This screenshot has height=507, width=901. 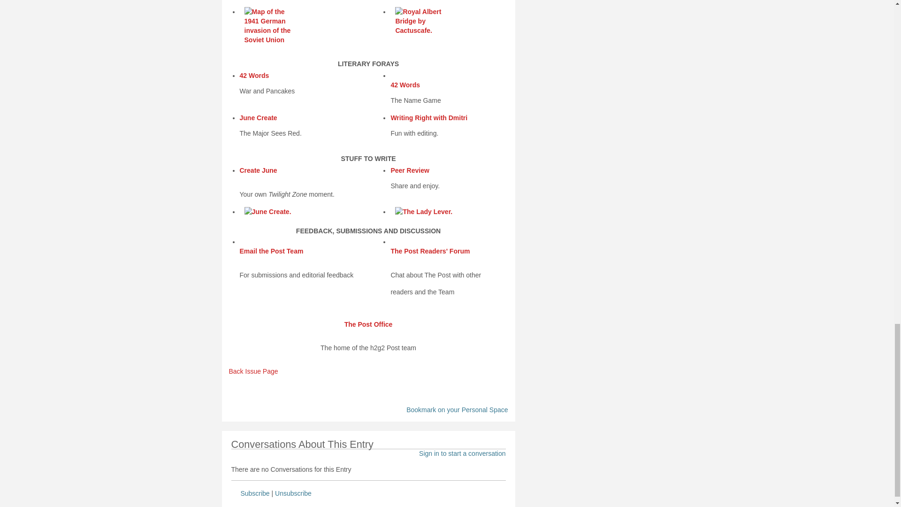 I want to click on Royal Albert Bridge by Cactuscafe., so click(x=428, y=23).